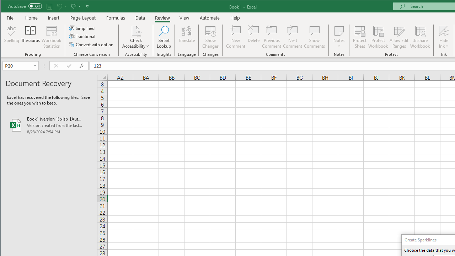 The image size is (455, 256). What do you see at coordinates (73, 6) in the screenshot?
I see `Redo` at bounding box center [73, 6].